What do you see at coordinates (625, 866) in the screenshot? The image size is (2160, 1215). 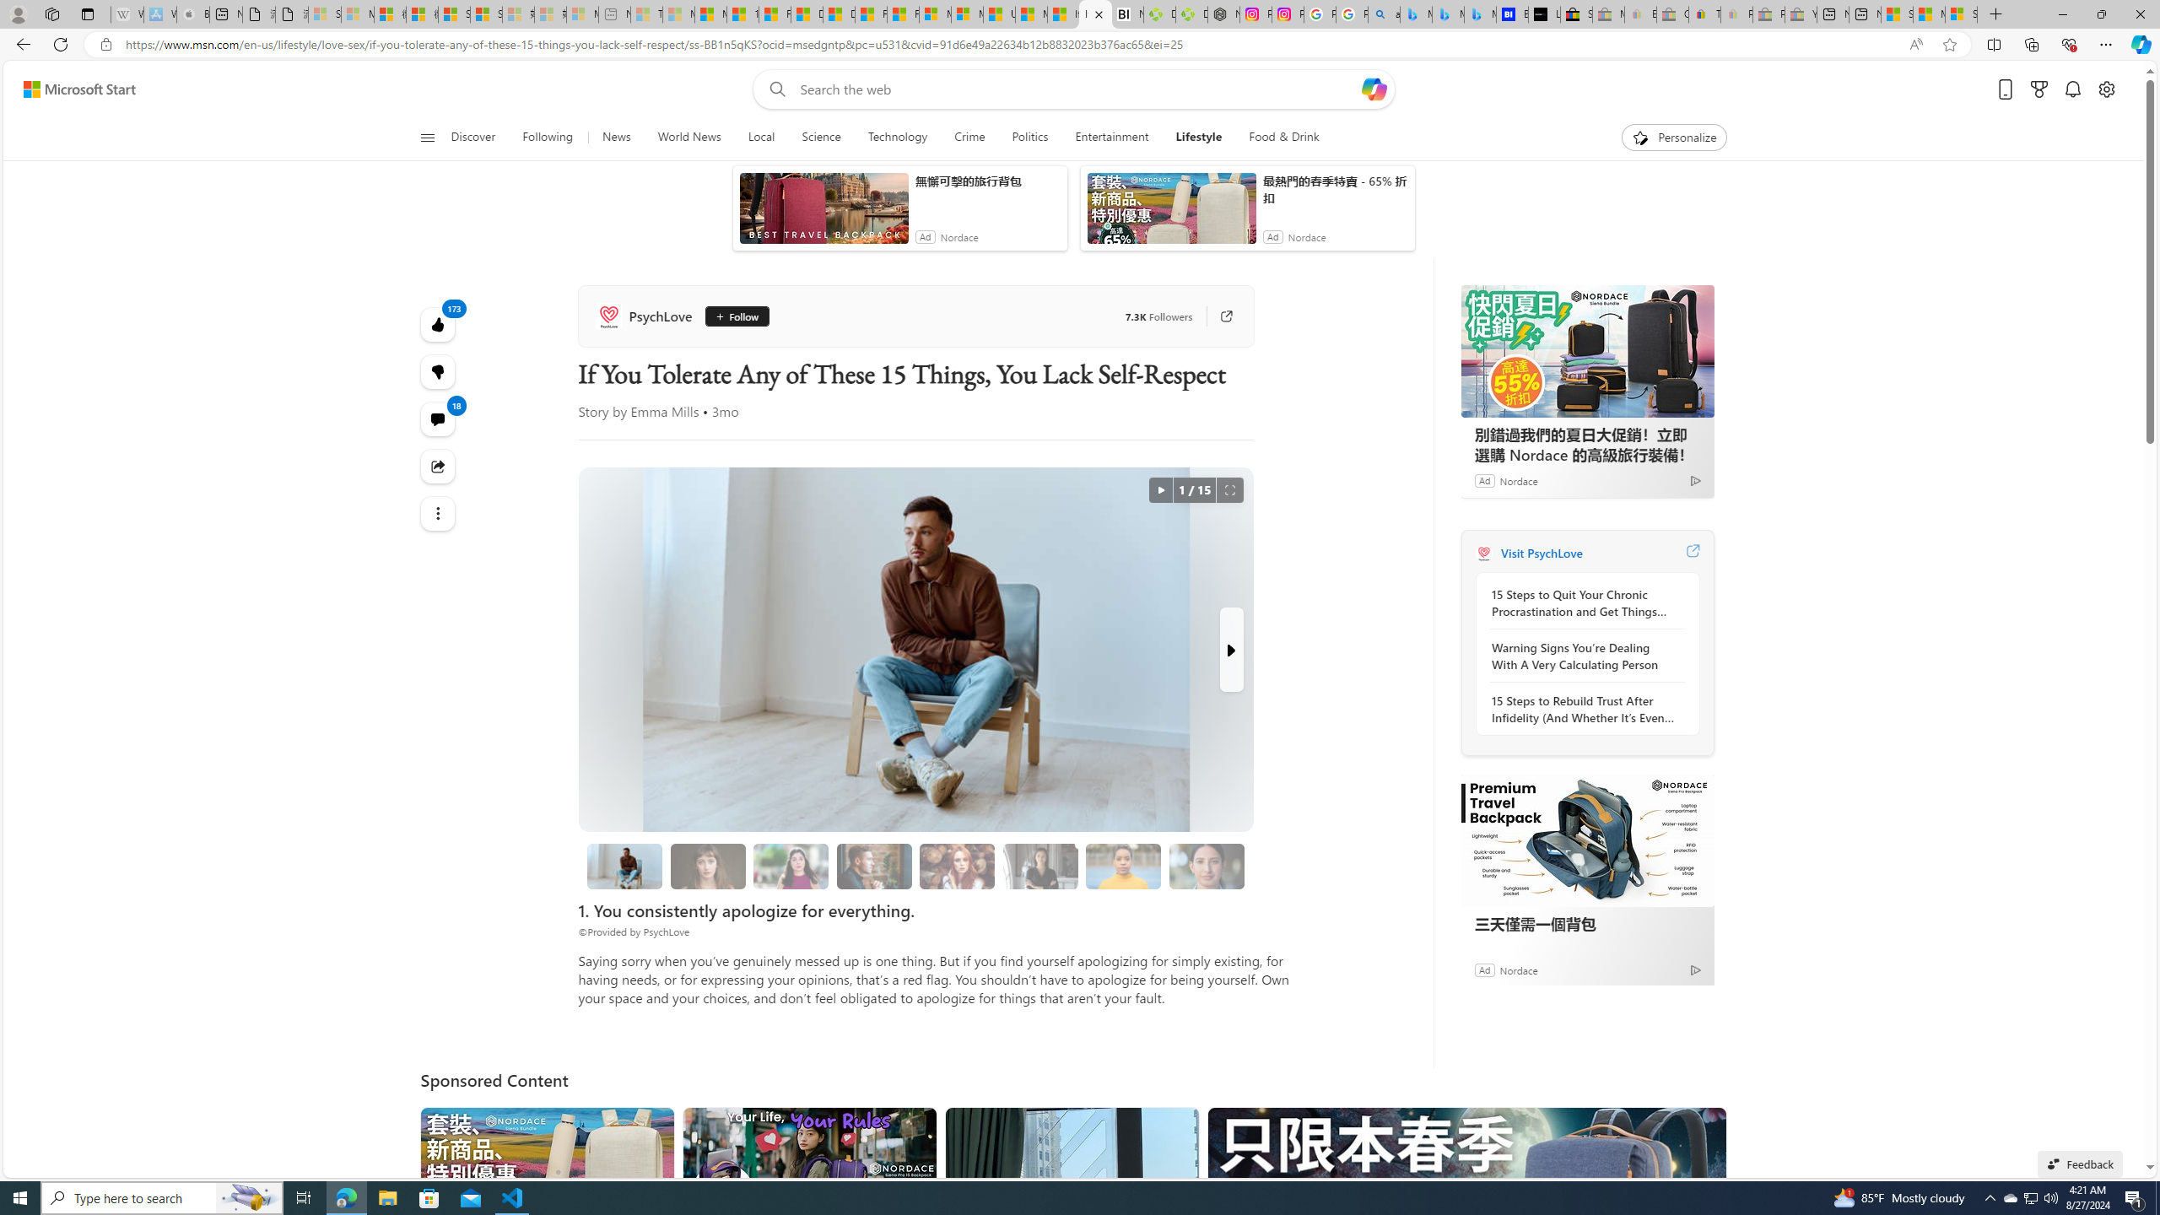 I see `3. Put some thought into it.` at bounding box center [625, 866].